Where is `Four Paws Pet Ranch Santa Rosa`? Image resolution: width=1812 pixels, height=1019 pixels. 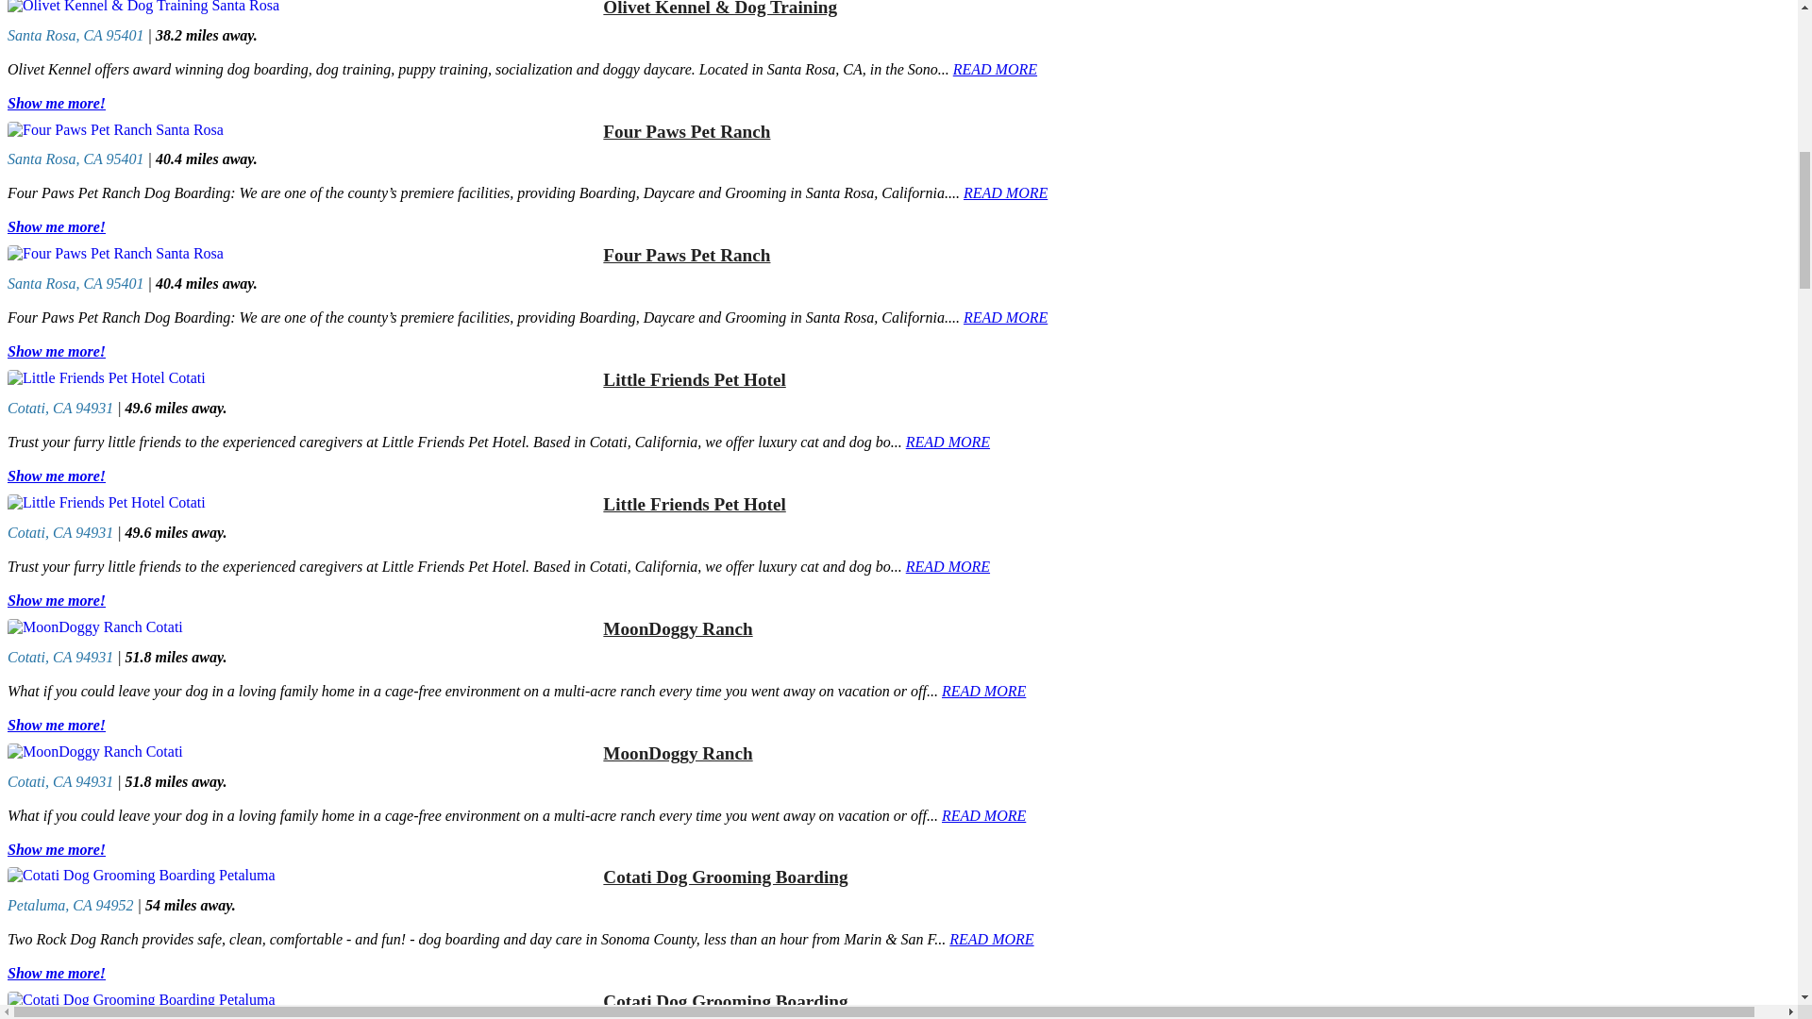
Four Paws Pet Ranch Santa Rosa is located at coordinates (301, 129).